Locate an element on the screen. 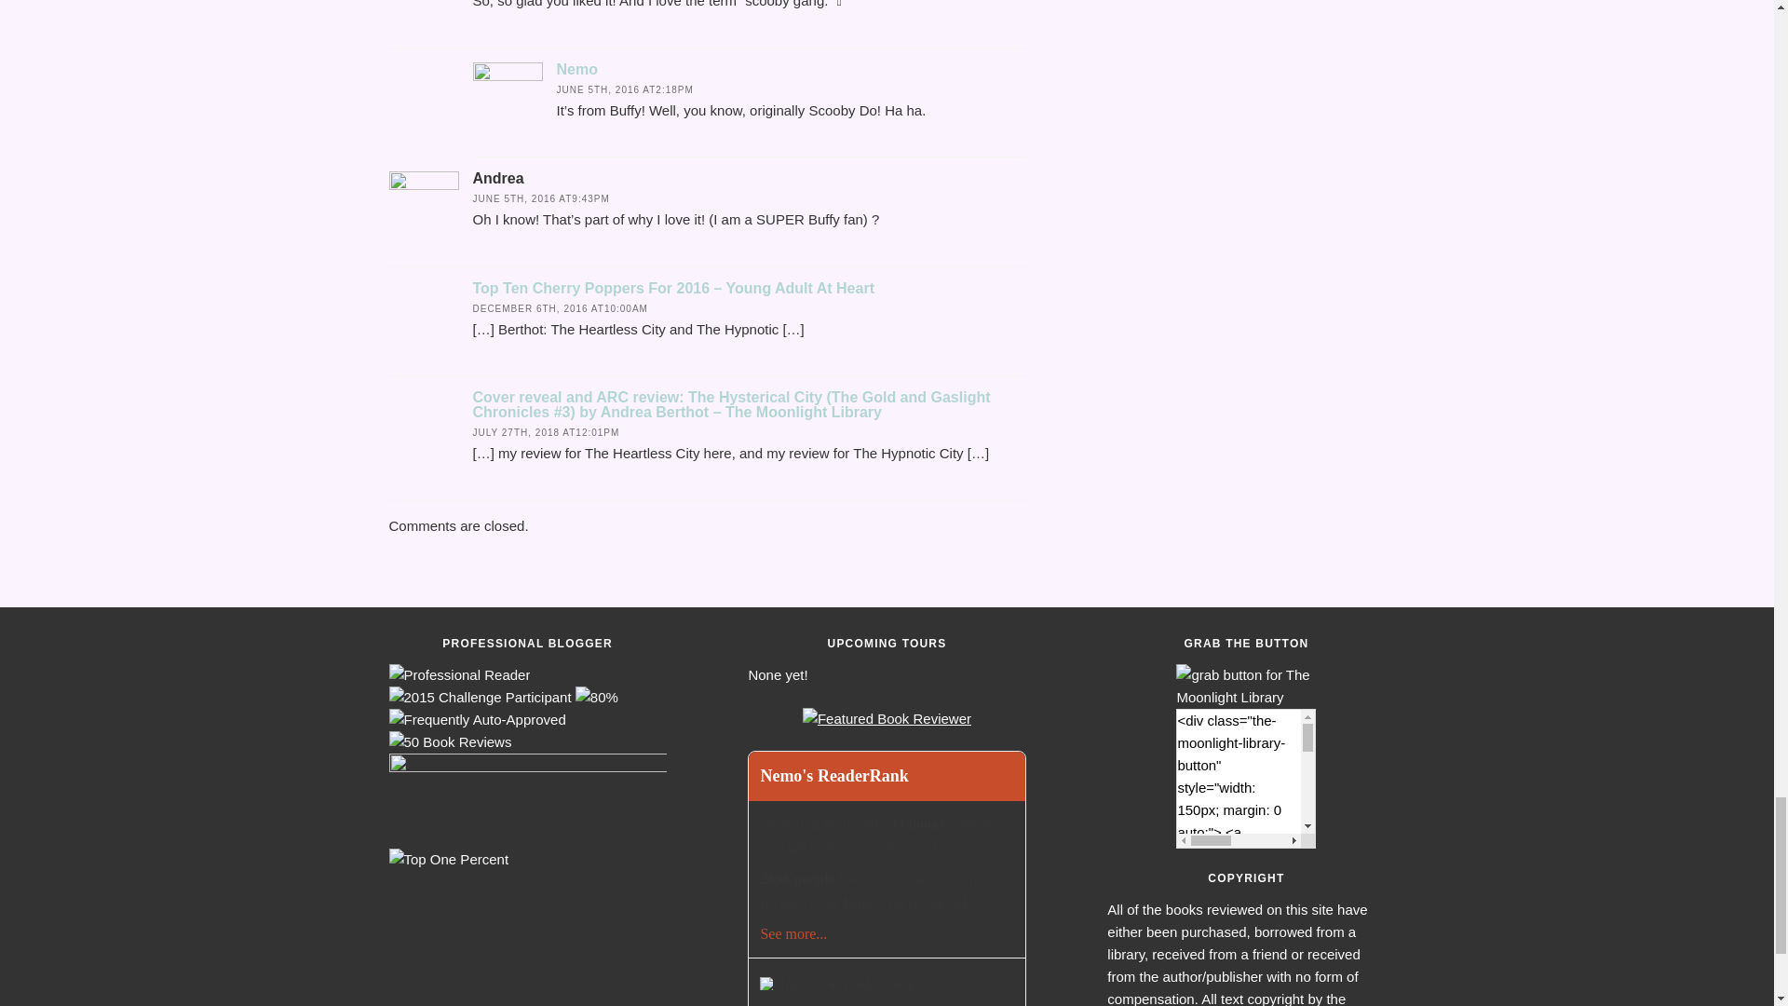 This screenshot has width=1788, height=1006. Frequently Auto-Approved is located at coordinates (478, 720).